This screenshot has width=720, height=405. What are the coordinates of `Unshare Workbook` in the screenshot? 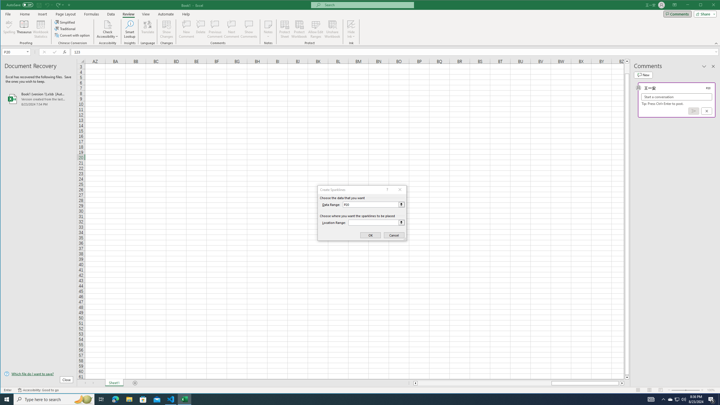 It's located at (332, 29).